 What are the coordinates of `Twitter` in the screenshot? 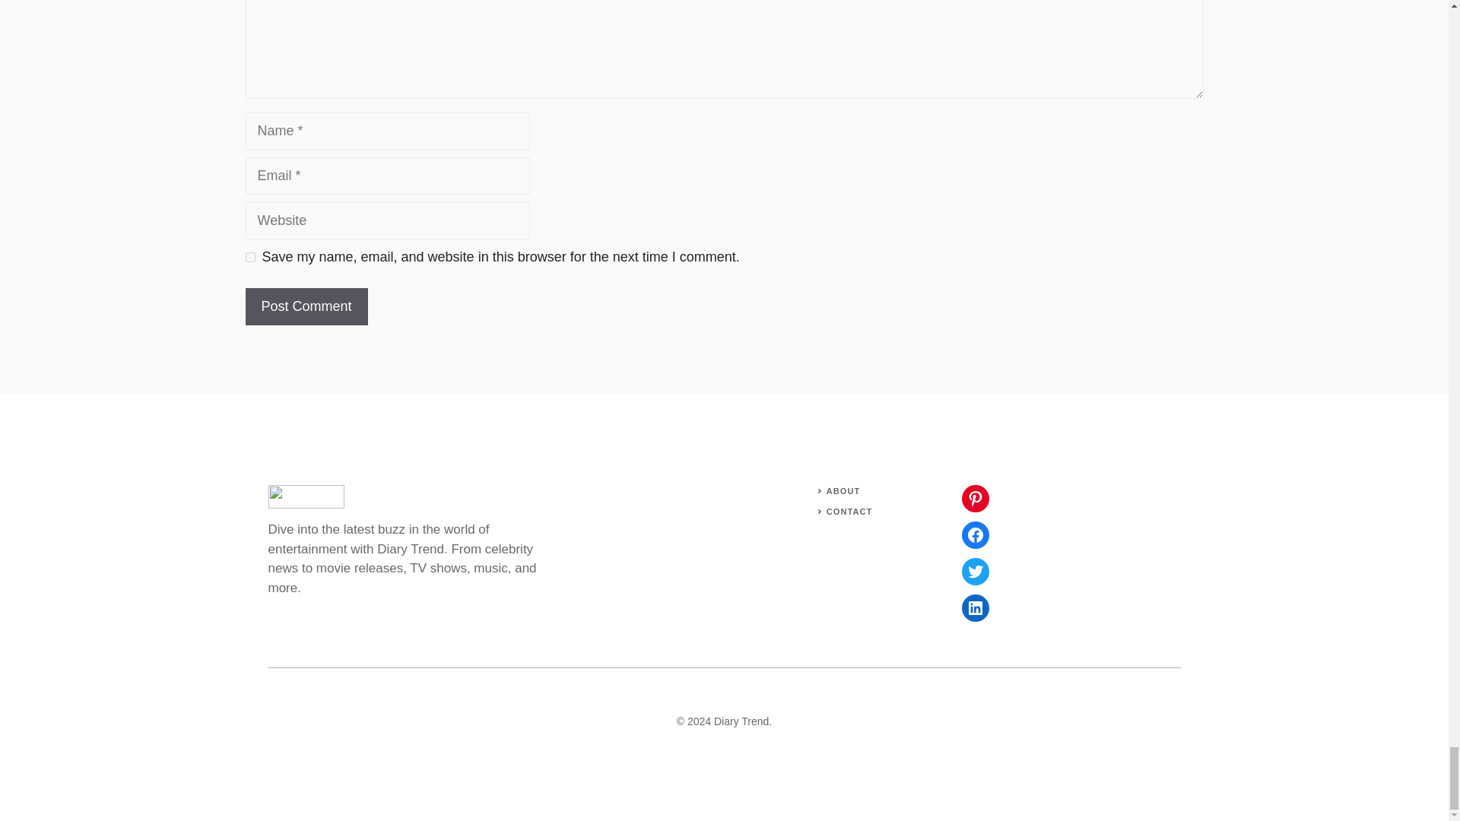 It's located at (974, 572).